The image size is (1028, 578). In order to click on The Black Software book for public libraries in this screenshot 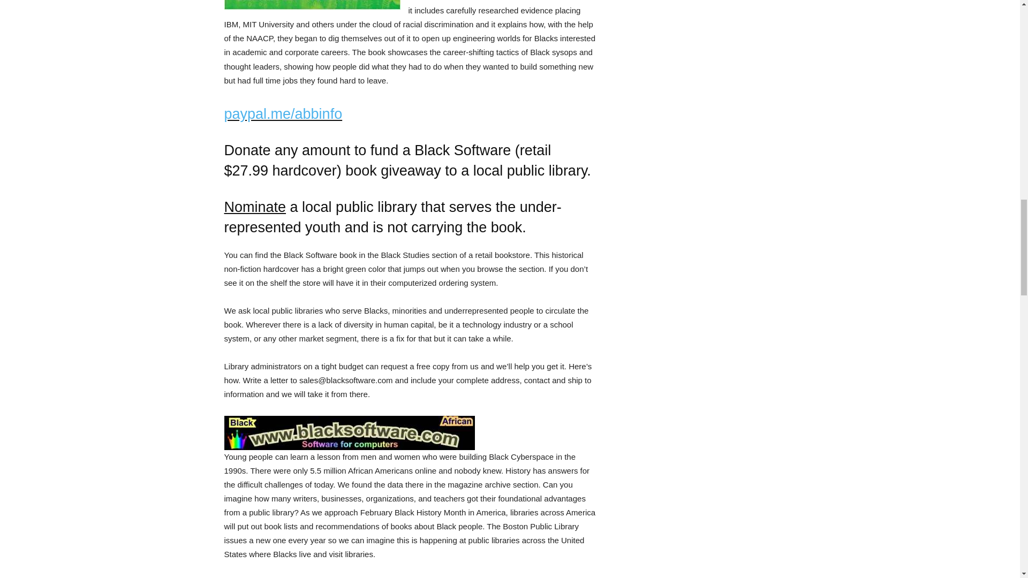, I will do `click(410, 432)`.